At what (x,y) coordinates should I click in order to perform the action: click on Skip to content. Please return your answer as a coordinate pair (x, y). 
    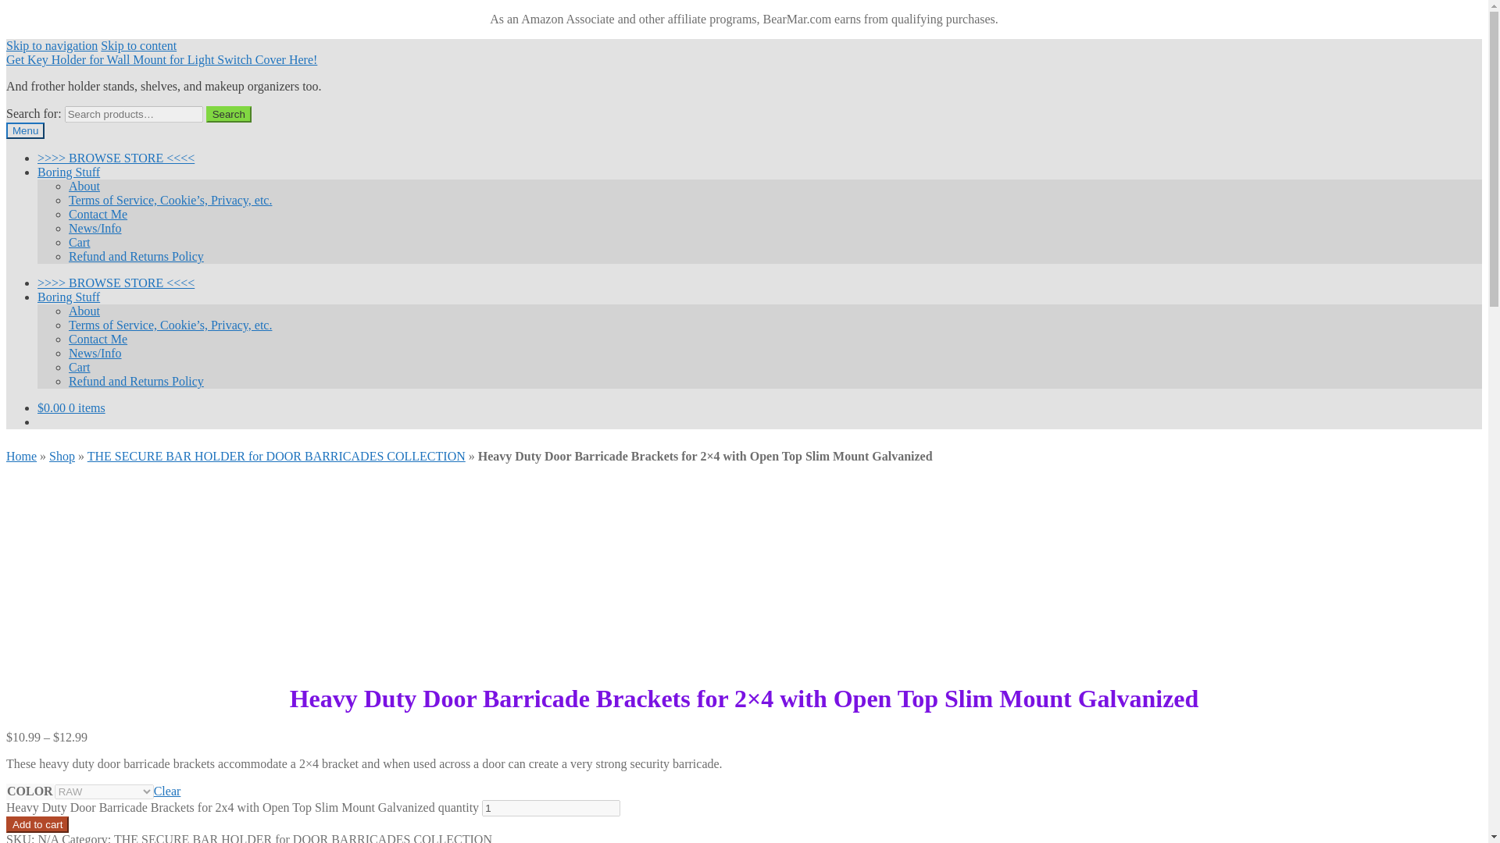
    Looking at the image, I should click on (138, 45).